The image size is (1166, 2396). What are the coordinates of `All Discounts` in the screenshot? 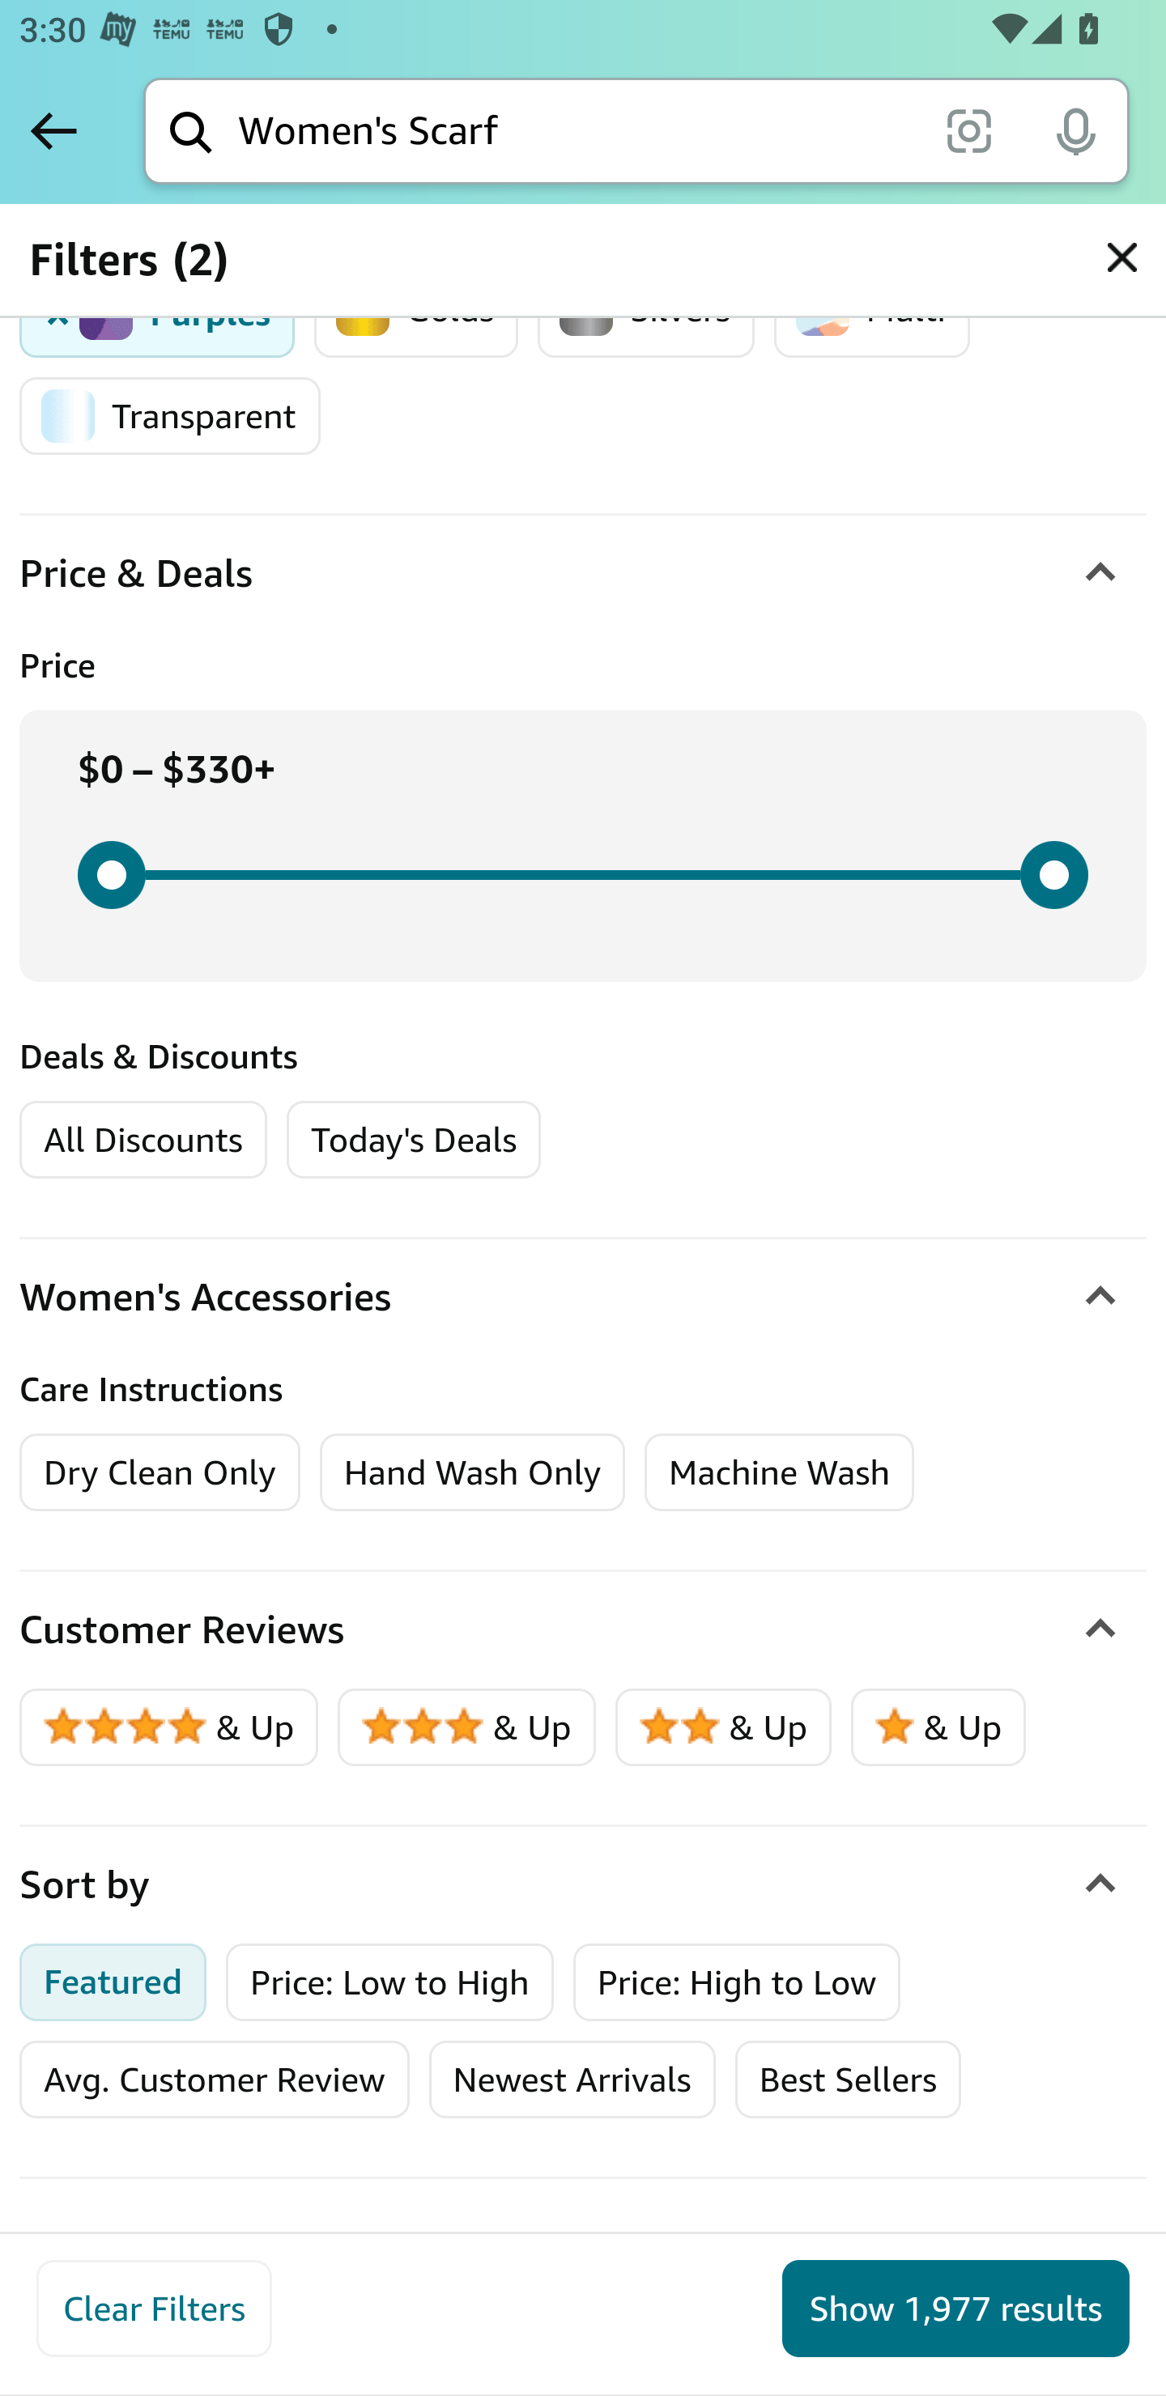 It's located at (143, 1140).